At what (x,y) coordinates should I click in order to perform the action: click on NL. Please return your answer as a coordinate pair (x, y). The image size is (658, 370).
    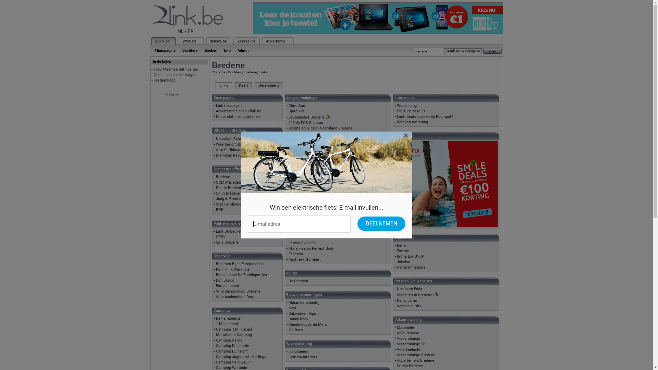
    Looking at the image, I should click on (181, 31).